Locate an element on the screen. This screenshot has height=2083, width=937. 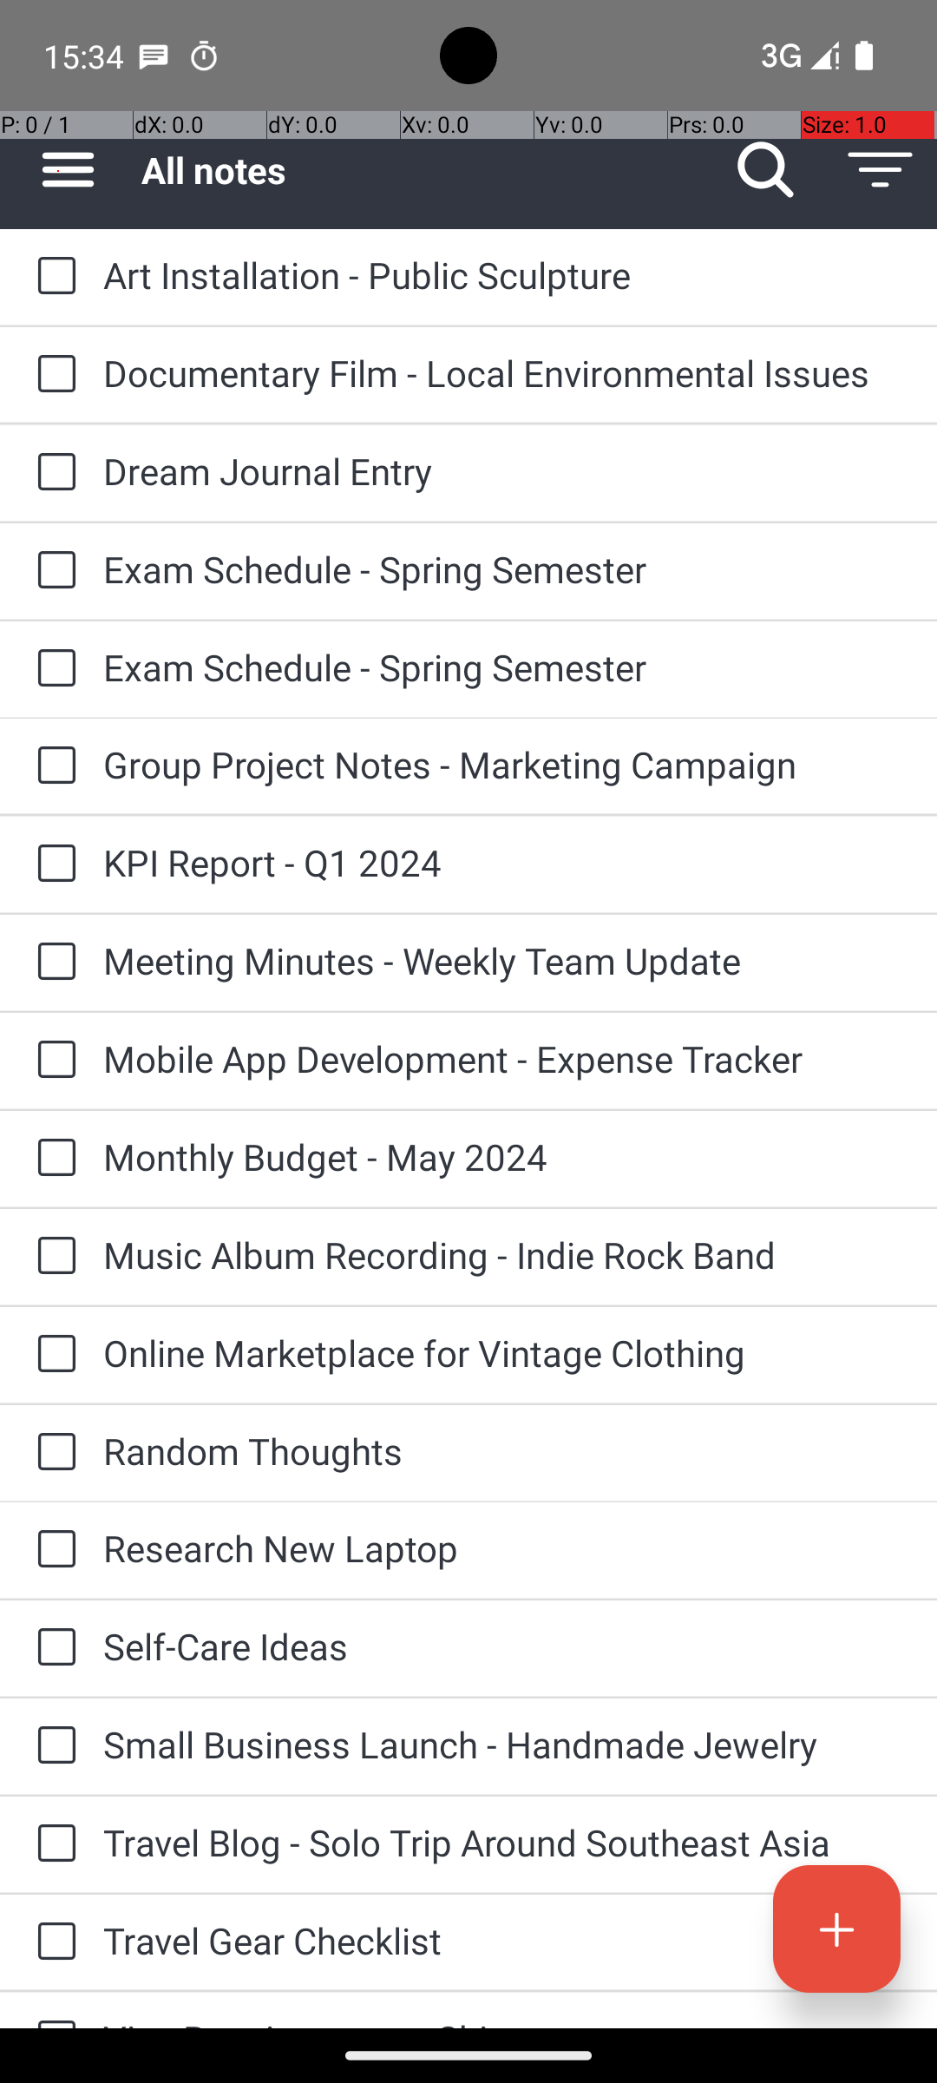
Art Installation - Public Sculpture is located at coordinates (503, 274).